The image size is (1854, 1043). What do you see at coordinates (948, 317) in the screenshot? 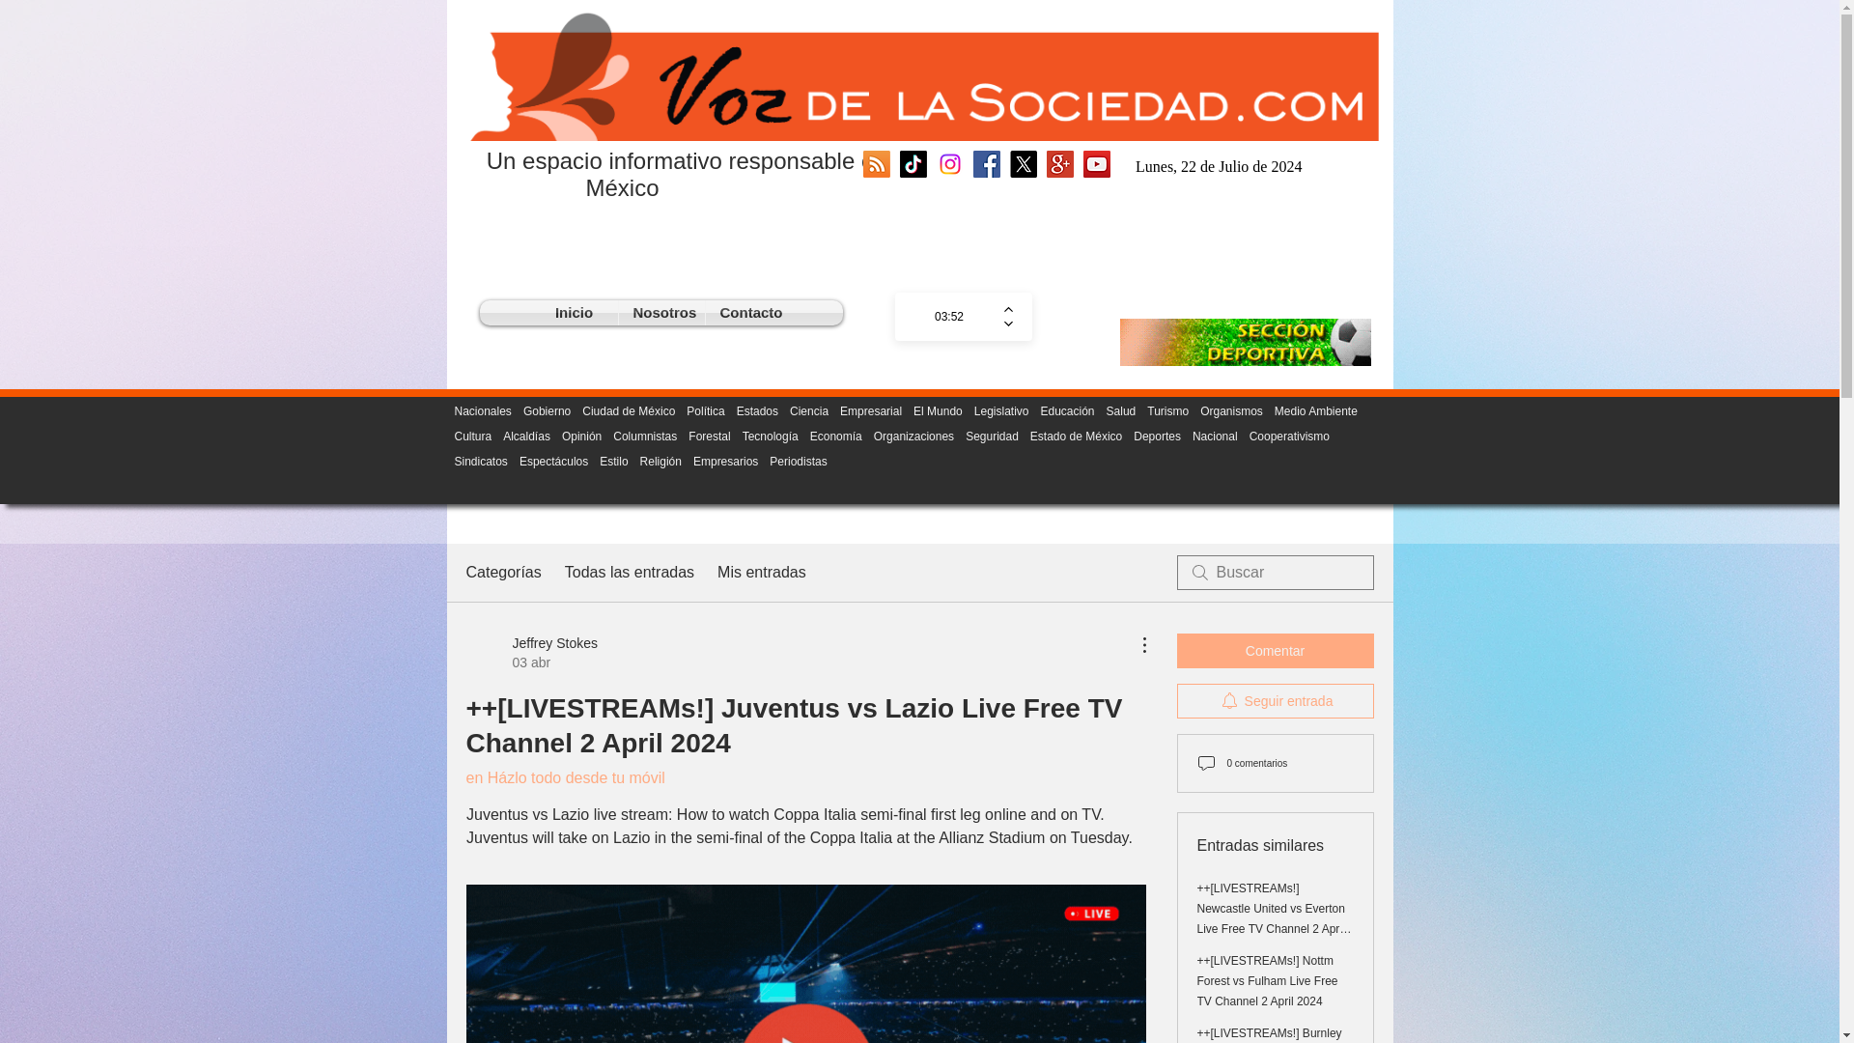
I see `03:52` at bounding box center [948, 317].